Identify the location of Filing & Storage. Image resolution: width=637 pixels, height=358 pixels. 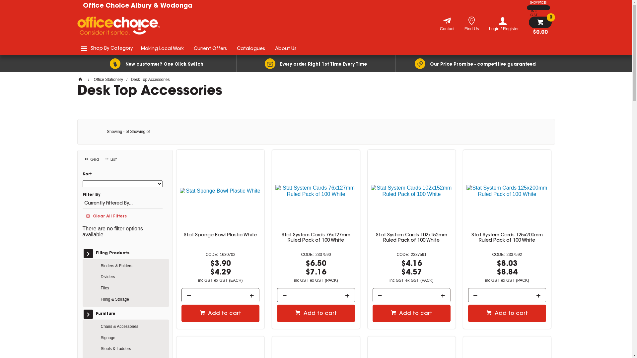
(133, 300).